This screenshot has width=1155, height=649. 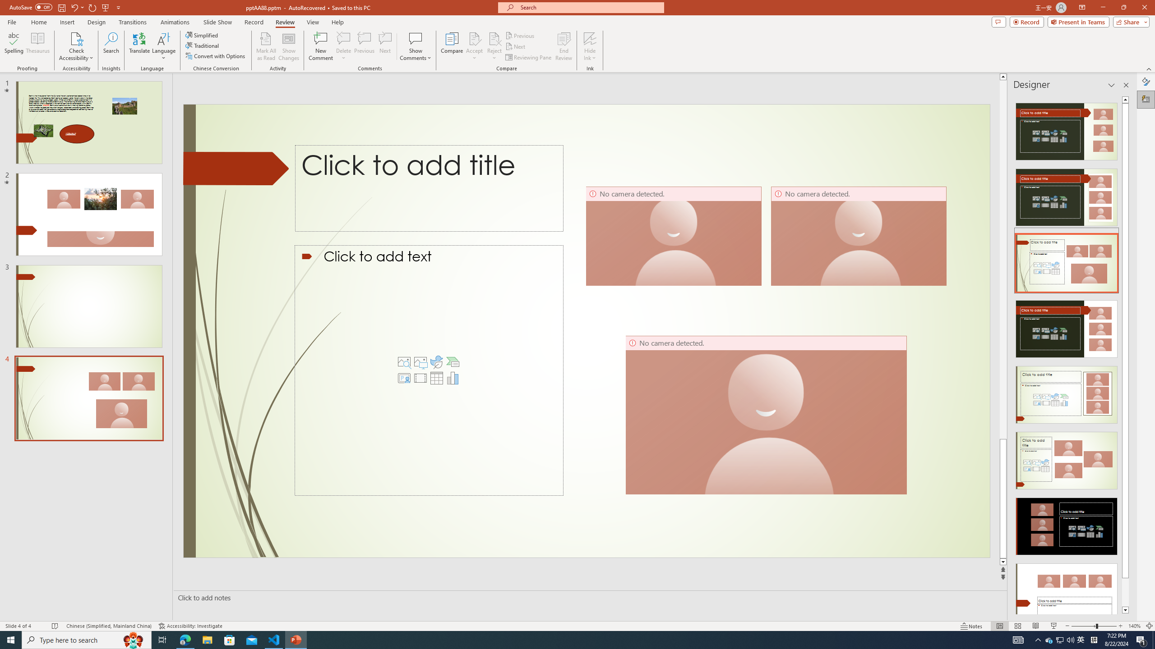 What do you see at coordinates (475, 46) in the screenshot?
I see `Accept` at bounding box center [475, 46].